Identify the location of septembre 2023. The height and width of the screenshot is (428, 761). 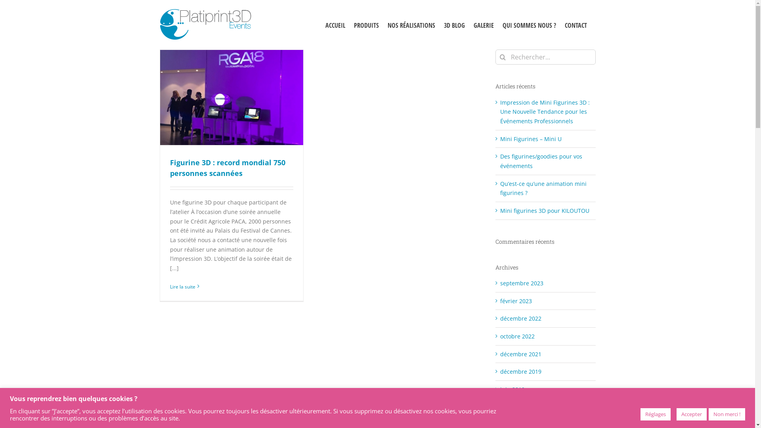
(522, 283).